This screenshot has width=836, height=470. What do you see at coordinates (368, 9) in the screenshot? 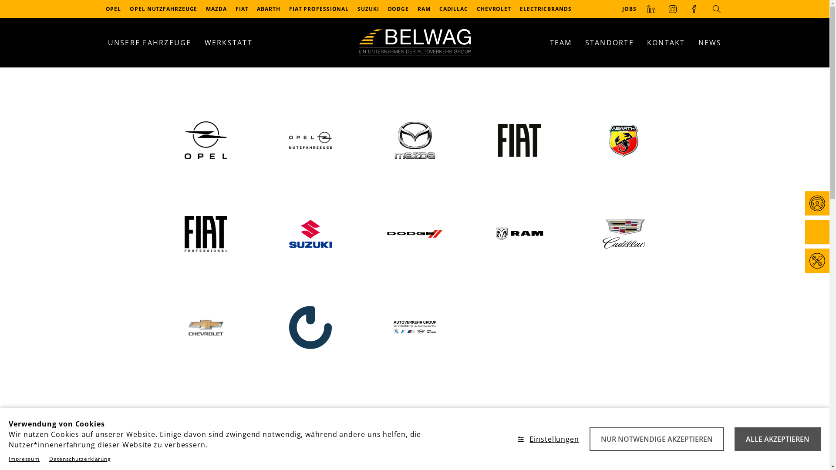
I see `SUZUKI` at bounding box center [368, 9].